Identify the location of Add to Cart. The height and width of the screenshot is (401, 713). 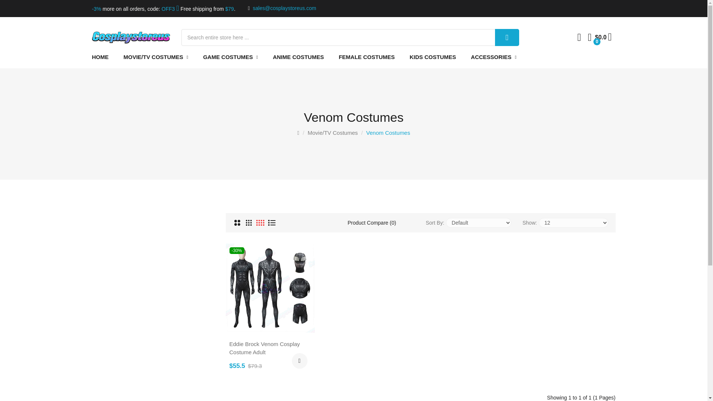
(299, 361).